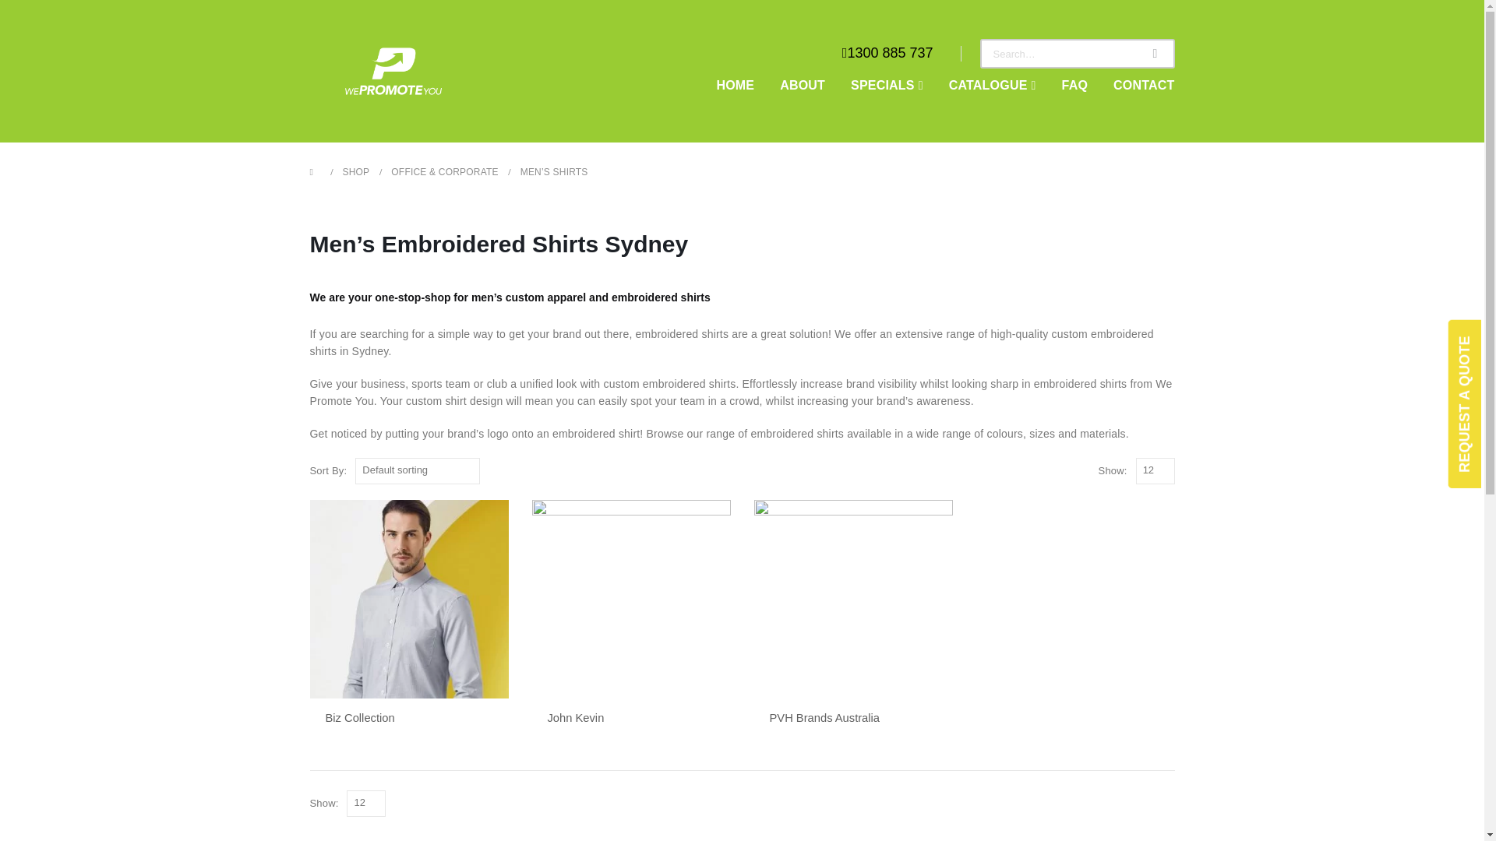  I want to click on CATALOGUE, so click(992, 85).